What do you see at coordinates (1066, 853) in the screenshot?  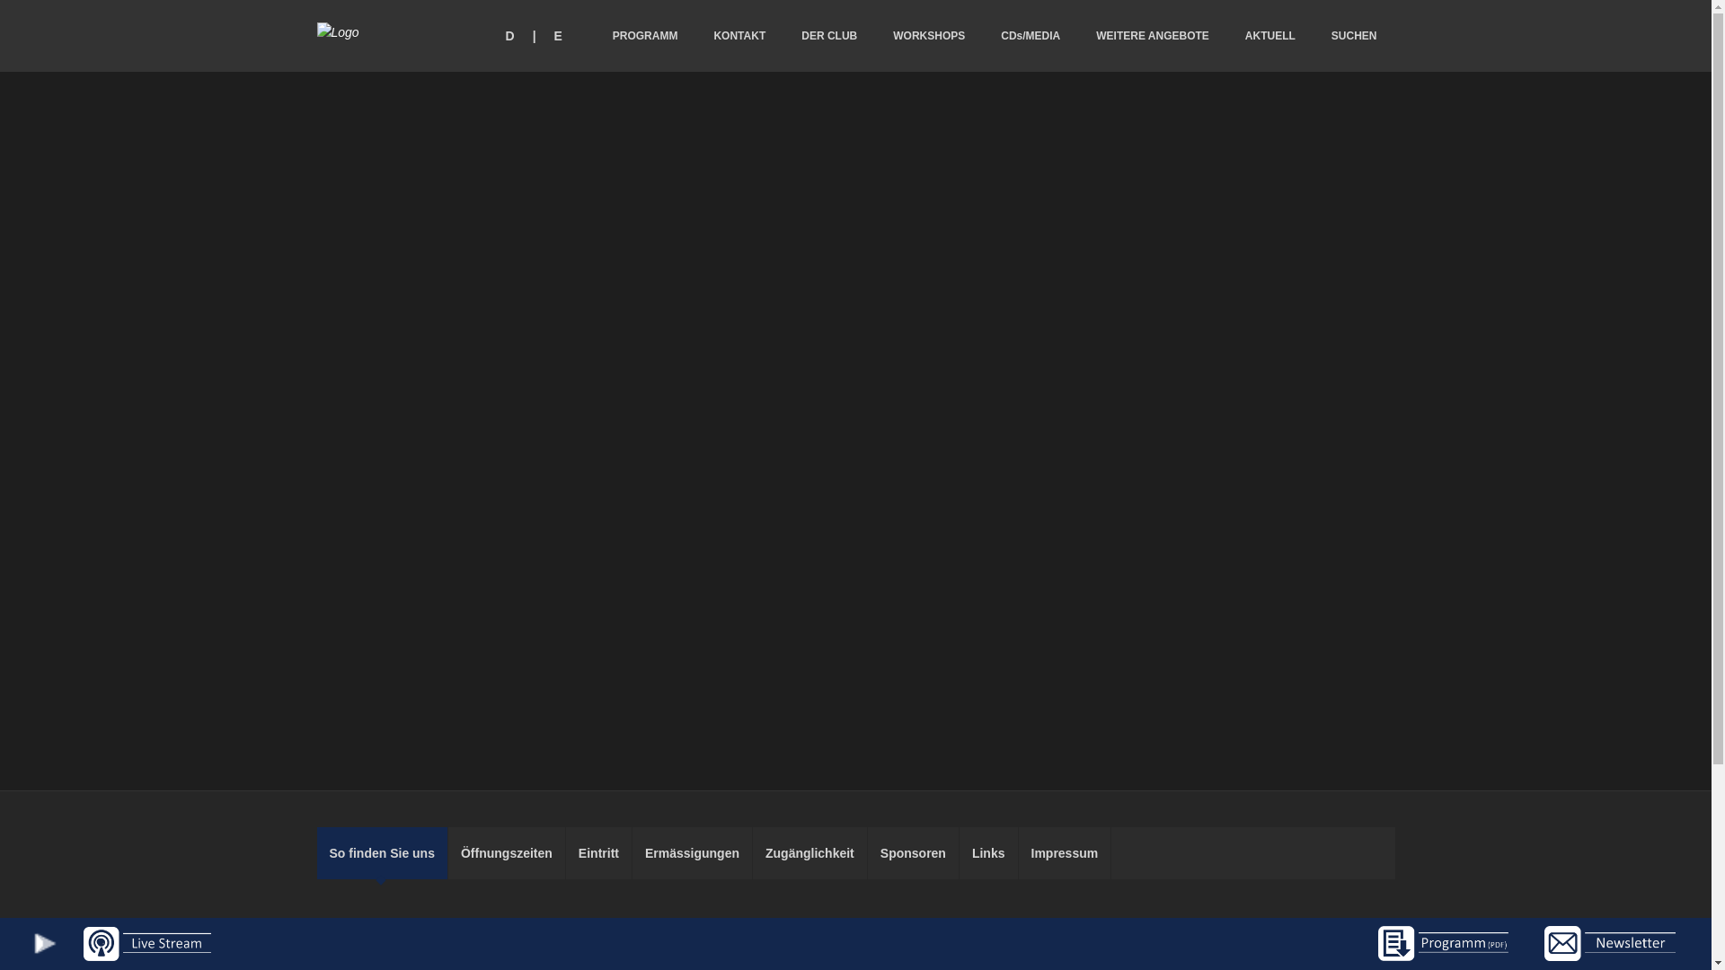 I see `Impressum` at bounding box center [1066, 853].